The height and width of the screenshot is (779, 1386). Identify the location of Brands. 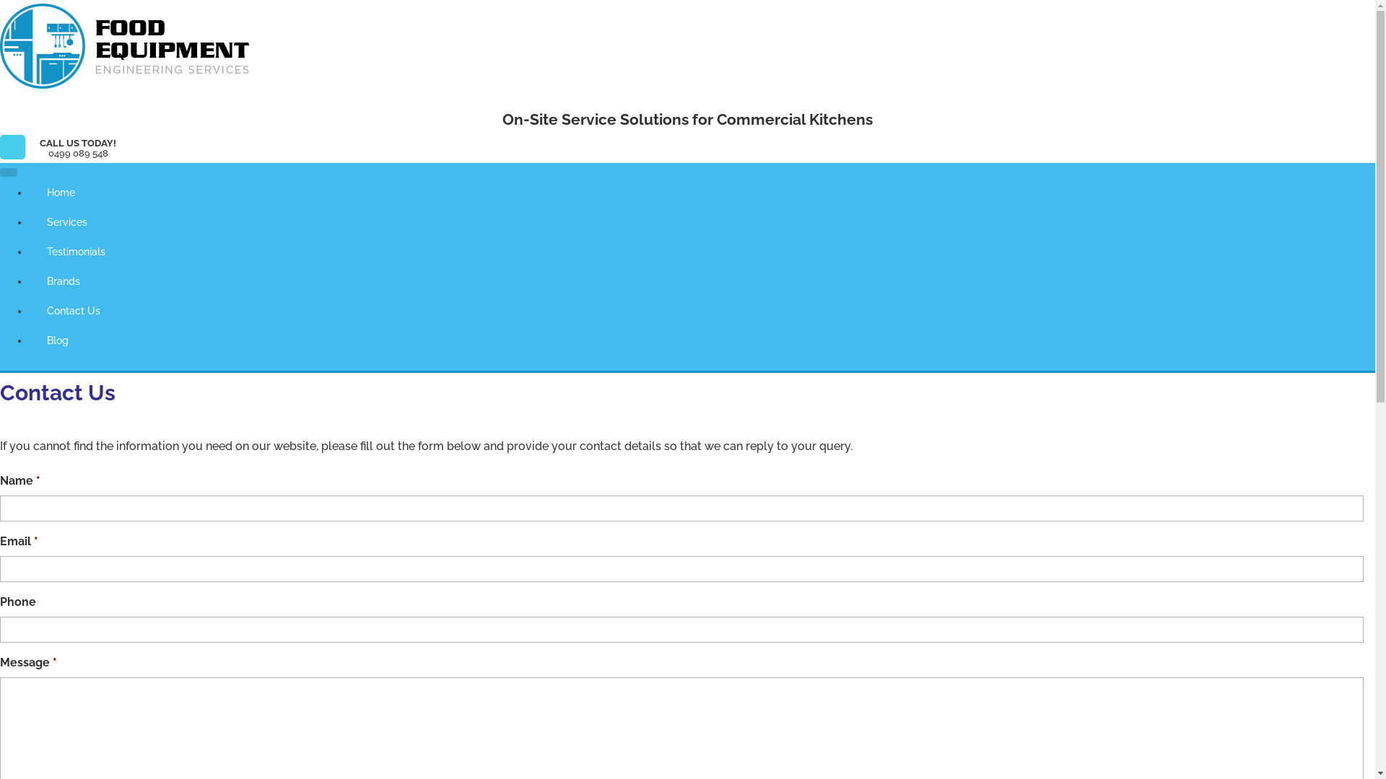
(702, 281).